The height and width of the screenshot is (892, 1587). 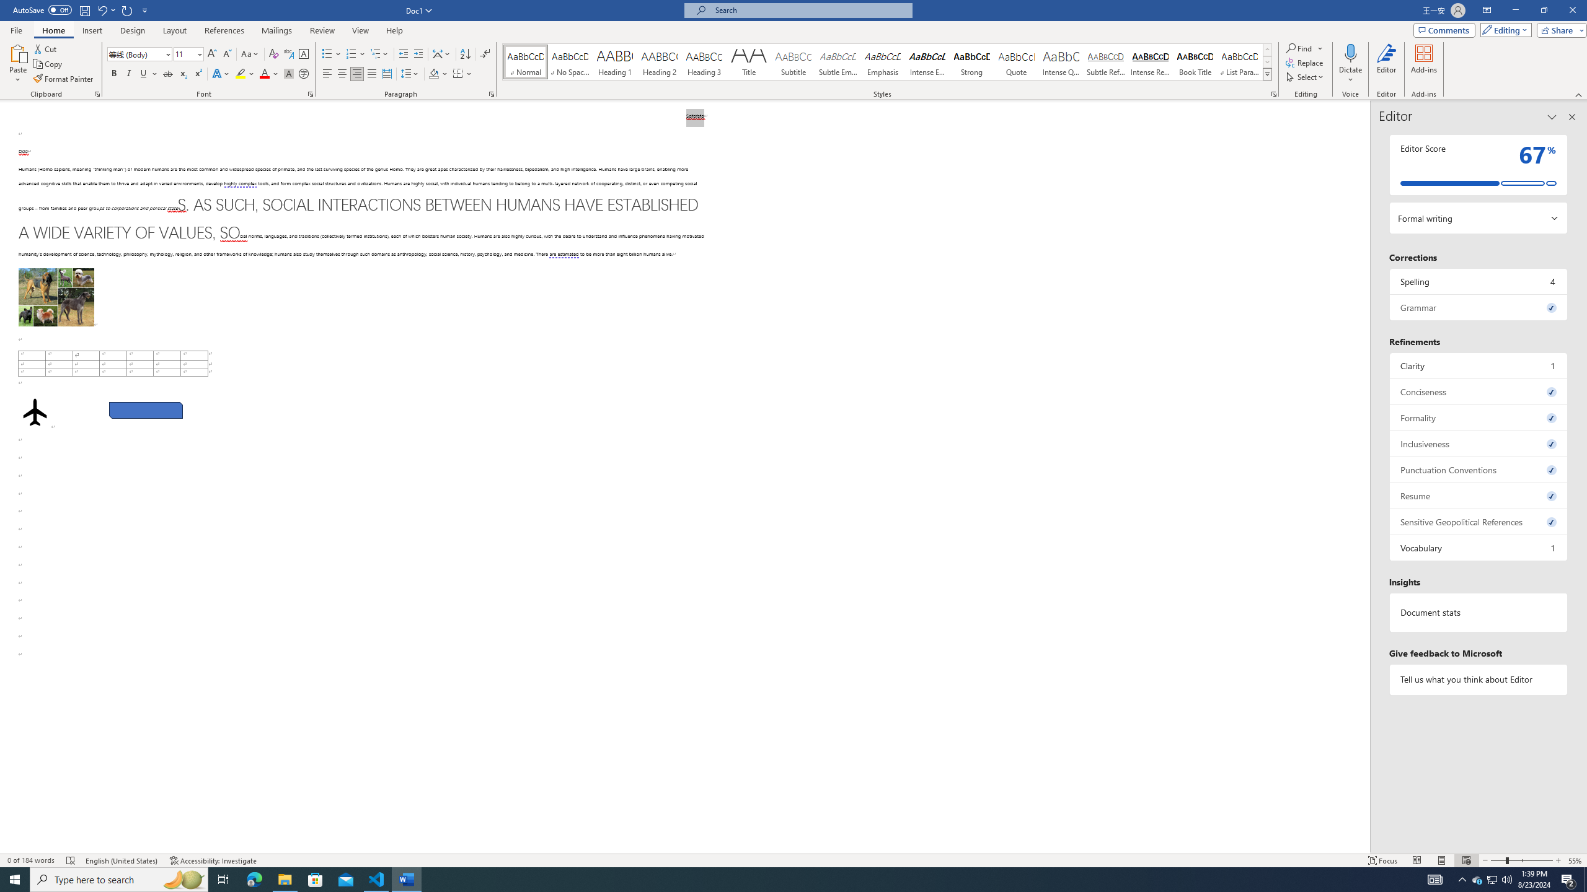 I want to click on Tell us what you think about Editor, so click(x=1479, y=679).